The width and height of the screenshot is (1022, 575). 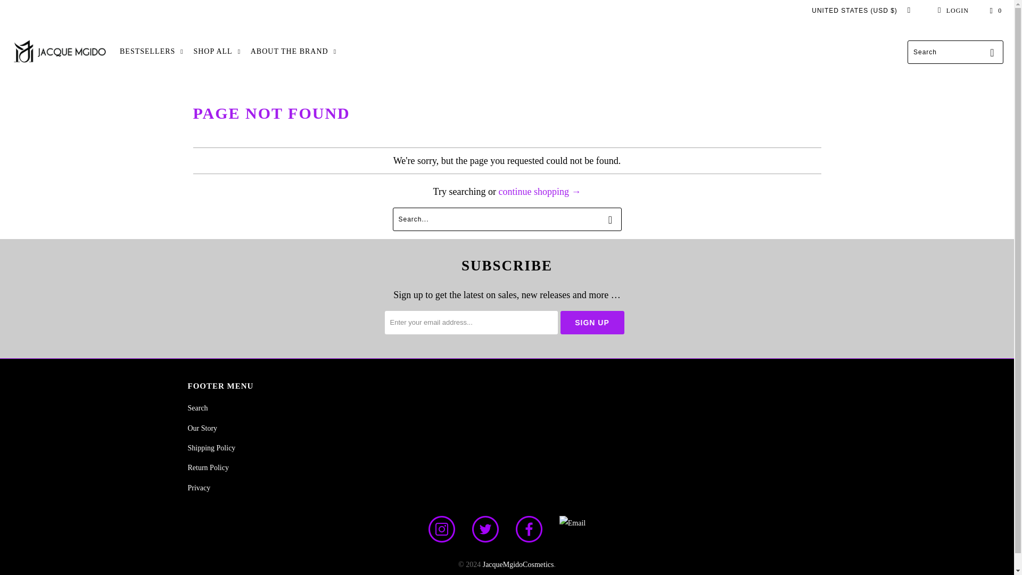 What do you see at coordinates (592, 323) in the screenshot?
I see `Sign Up` at bounding box center [592, 323].